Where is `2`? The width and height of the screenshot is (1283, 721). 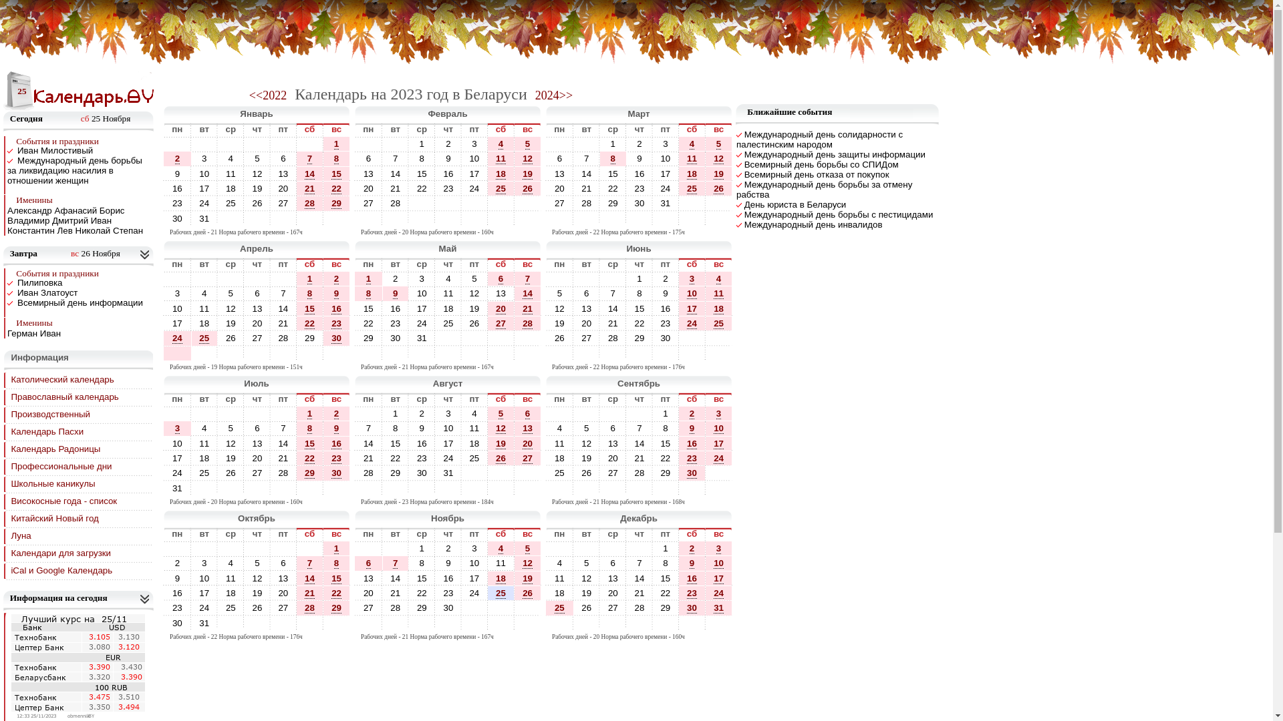 2 is located at coordinates (177, 159).